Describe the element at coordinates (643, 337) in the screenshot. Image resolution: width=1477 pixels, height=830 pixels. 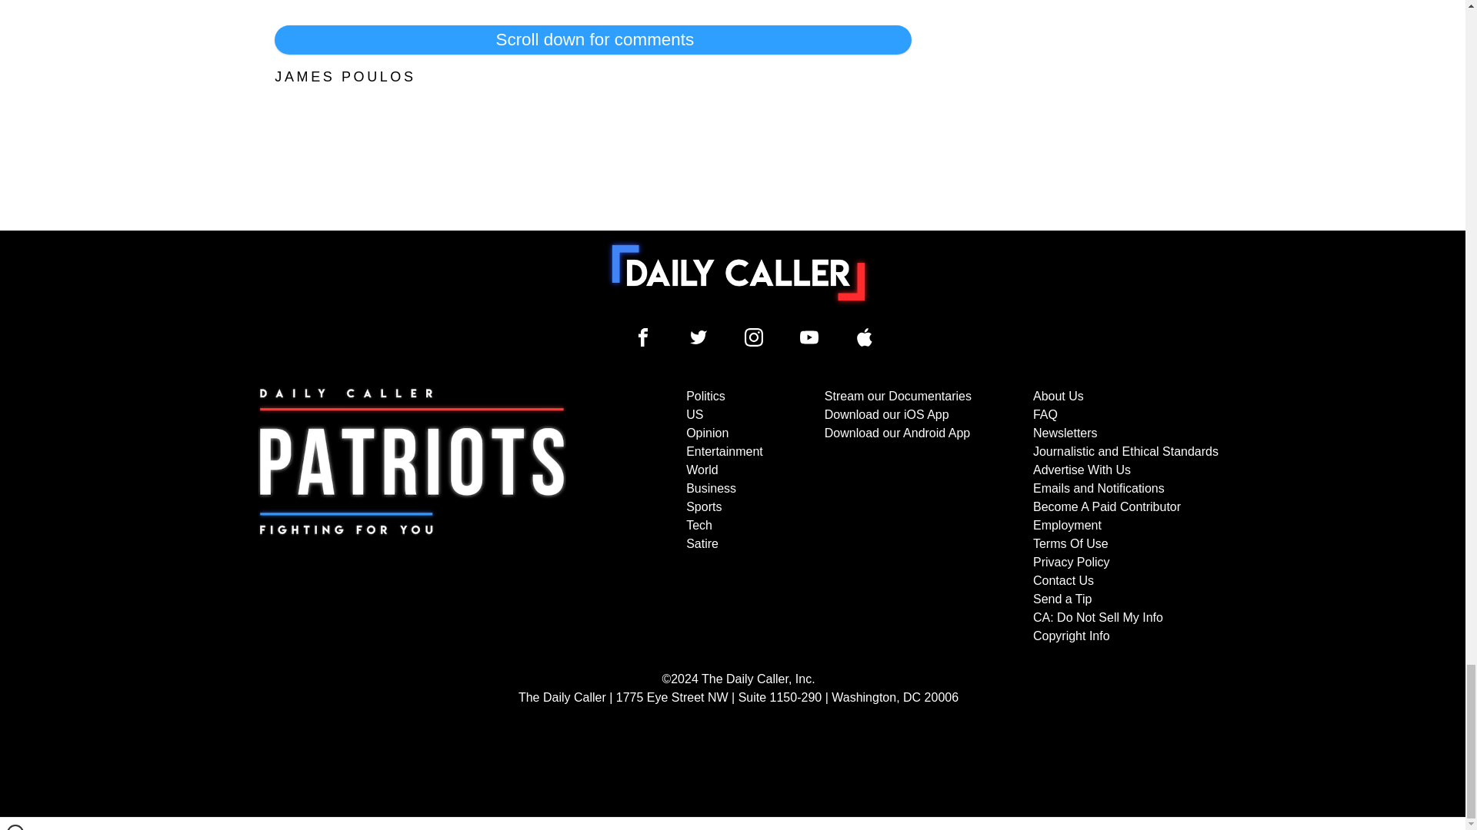
I see `Daily Caller Facebook` at that location.